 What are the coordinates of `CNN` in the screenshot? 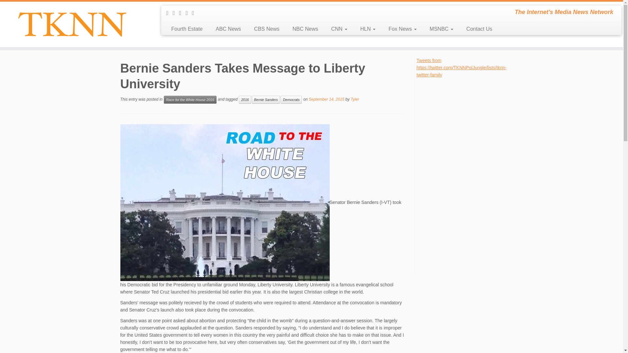 It's located at (339, 29).